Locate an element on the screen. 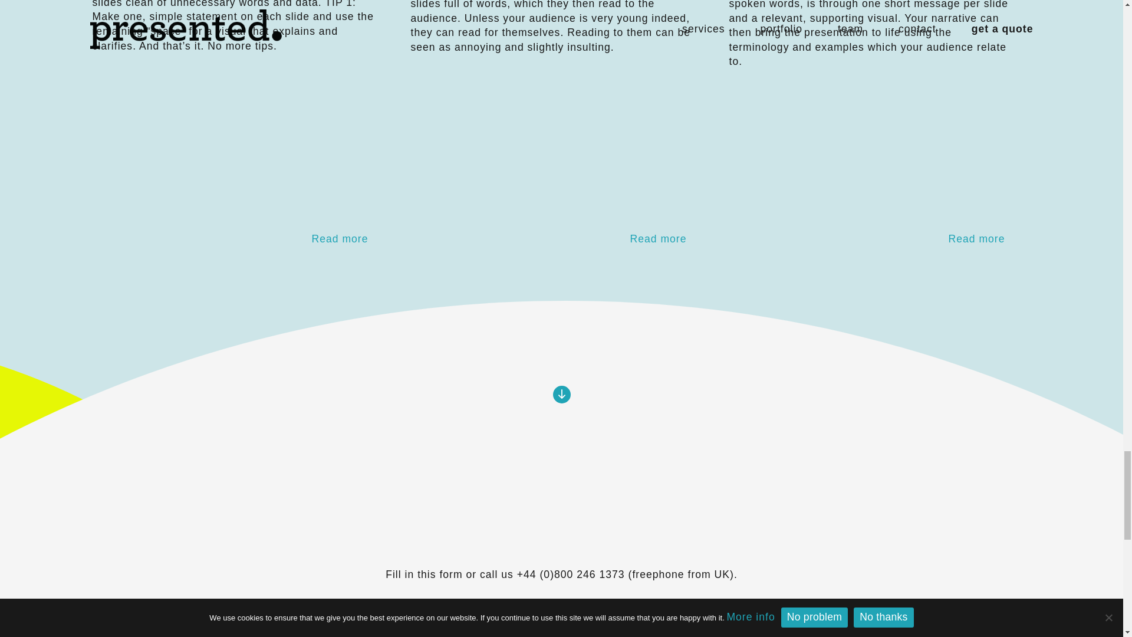 The image size is (1132, 637). How to create clean PowerPoint slides is located at coordinates (233, 239).